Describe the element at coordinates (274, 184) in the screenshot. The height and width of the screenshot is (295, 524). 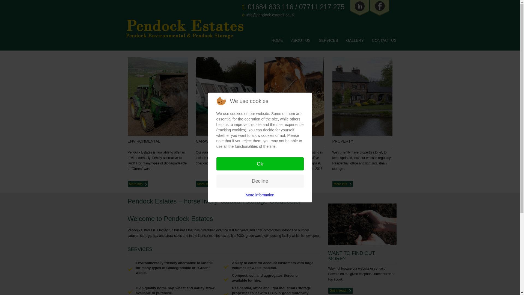
I see `More info` at that location.